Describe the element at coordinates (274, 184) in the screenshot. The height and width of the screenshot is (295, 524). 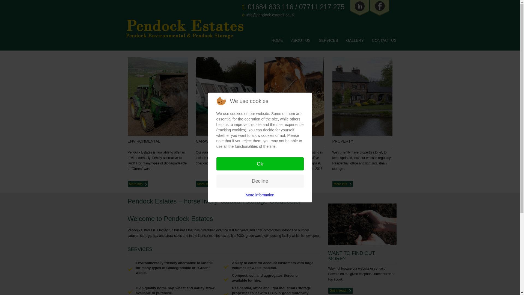
I see `More info` at that location.